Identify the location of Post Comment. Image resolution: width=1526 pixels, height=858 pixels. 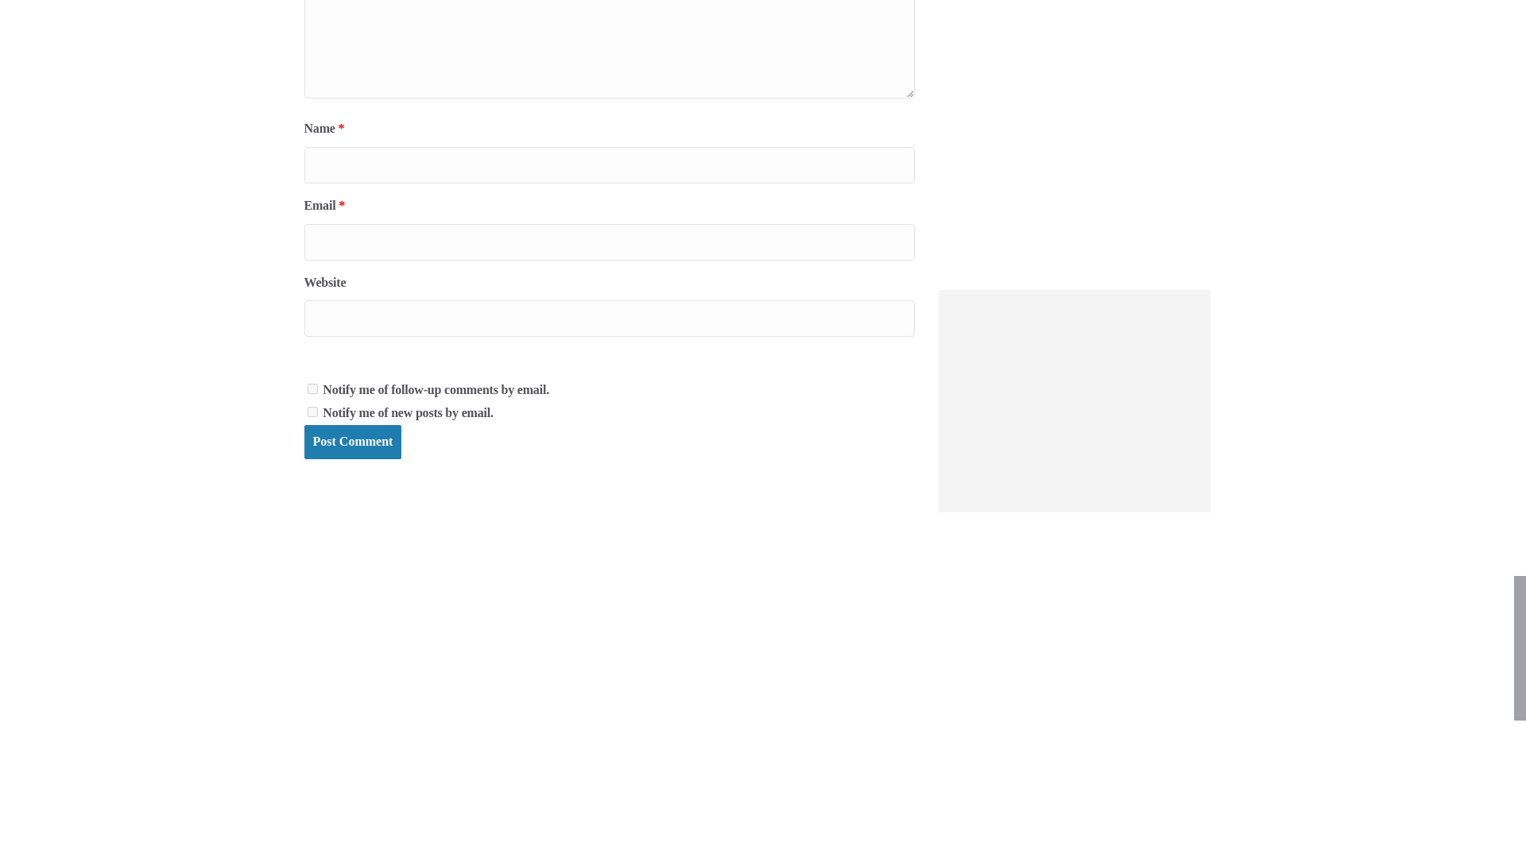
(352, 442).